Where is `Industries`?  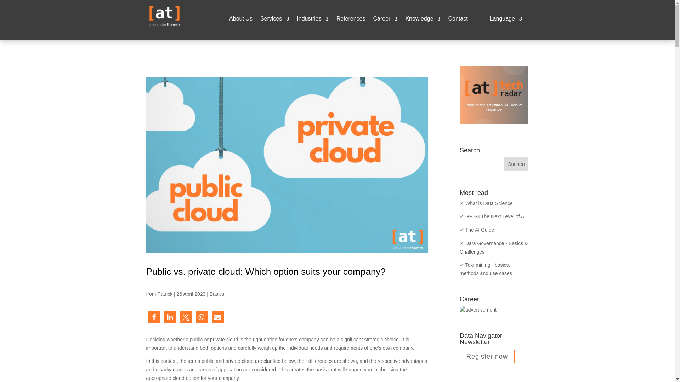 Industries is located at coordinates (312, 20).